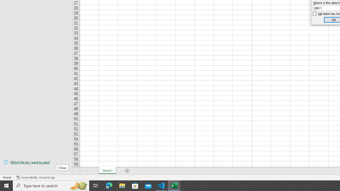 The image size is (340, 191). What do you see at coordinates (36, 162) in the screenshot?
I see `Which file do I want to save?` at bounding box center [36, 162].